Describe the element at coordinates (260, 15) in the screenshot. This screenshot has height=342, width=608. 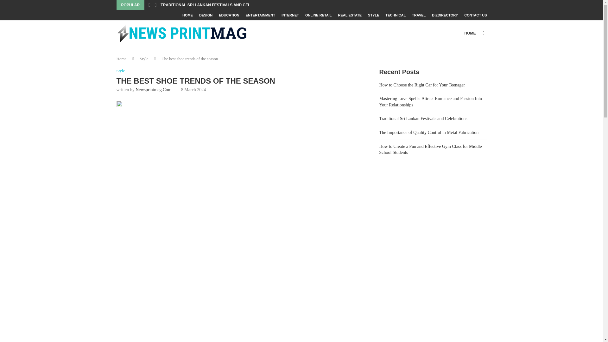
I see `ENTERTAINMENT` at that location.